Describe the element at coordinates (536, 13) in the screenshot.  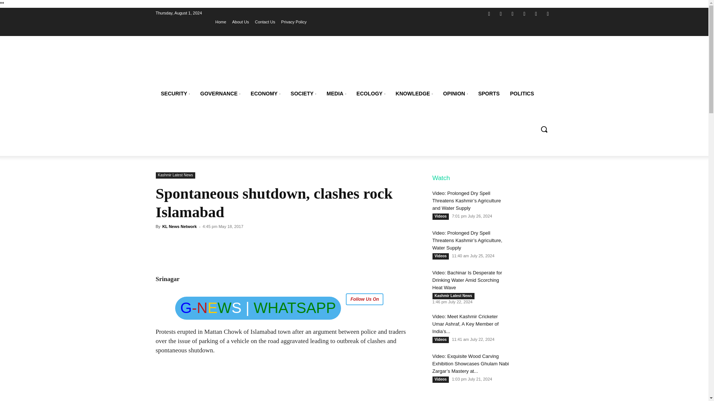
I see `WhatsApp` at that location.